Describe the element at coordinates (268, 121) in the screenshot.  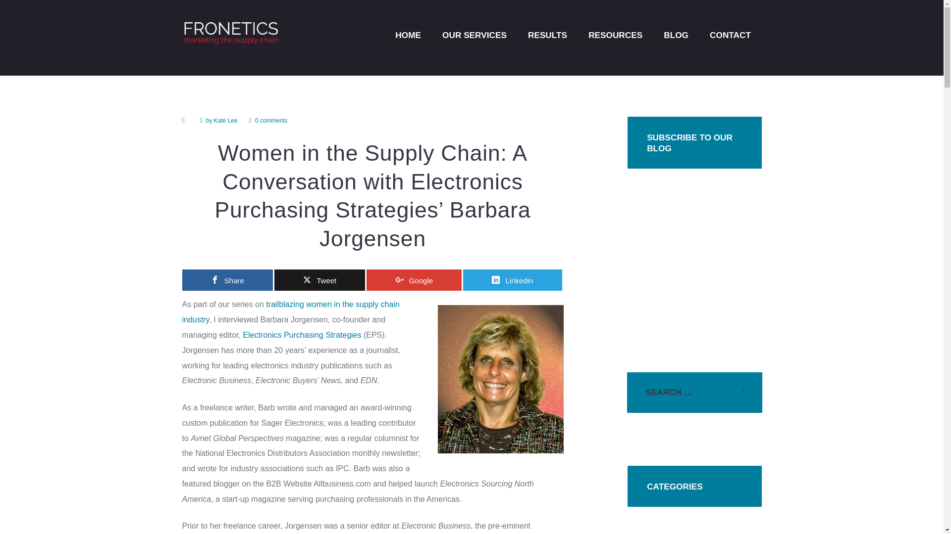
I see `0 comments` at that location.